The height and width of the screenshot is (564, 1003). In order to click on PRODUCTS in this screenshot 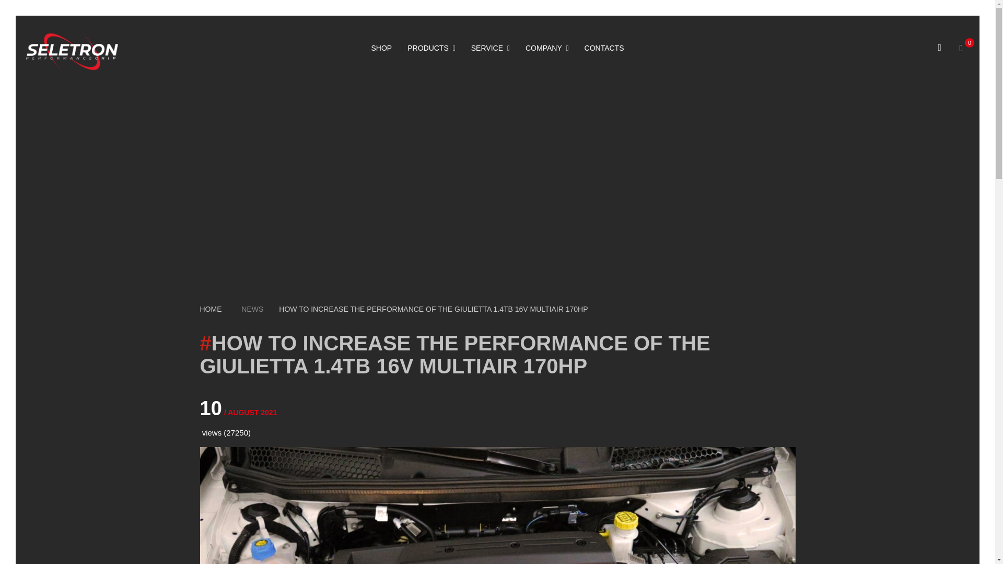, I will do `click(431, 48)`.